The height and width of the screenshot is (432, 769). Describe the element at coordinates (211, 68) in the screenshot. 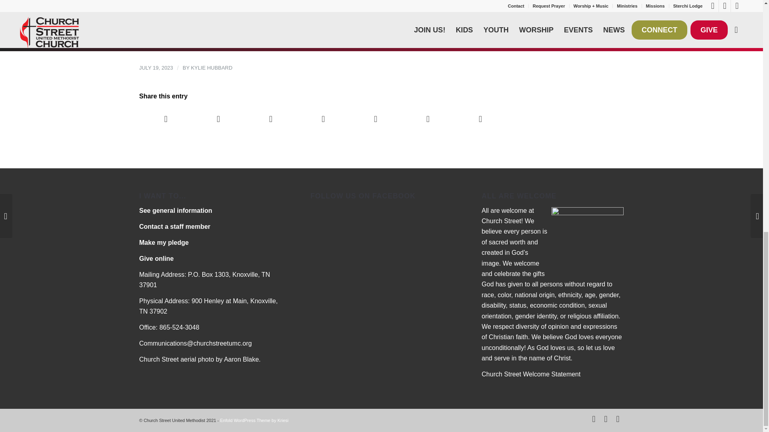

I see `Posts by Kylie Hubbard` at that location.